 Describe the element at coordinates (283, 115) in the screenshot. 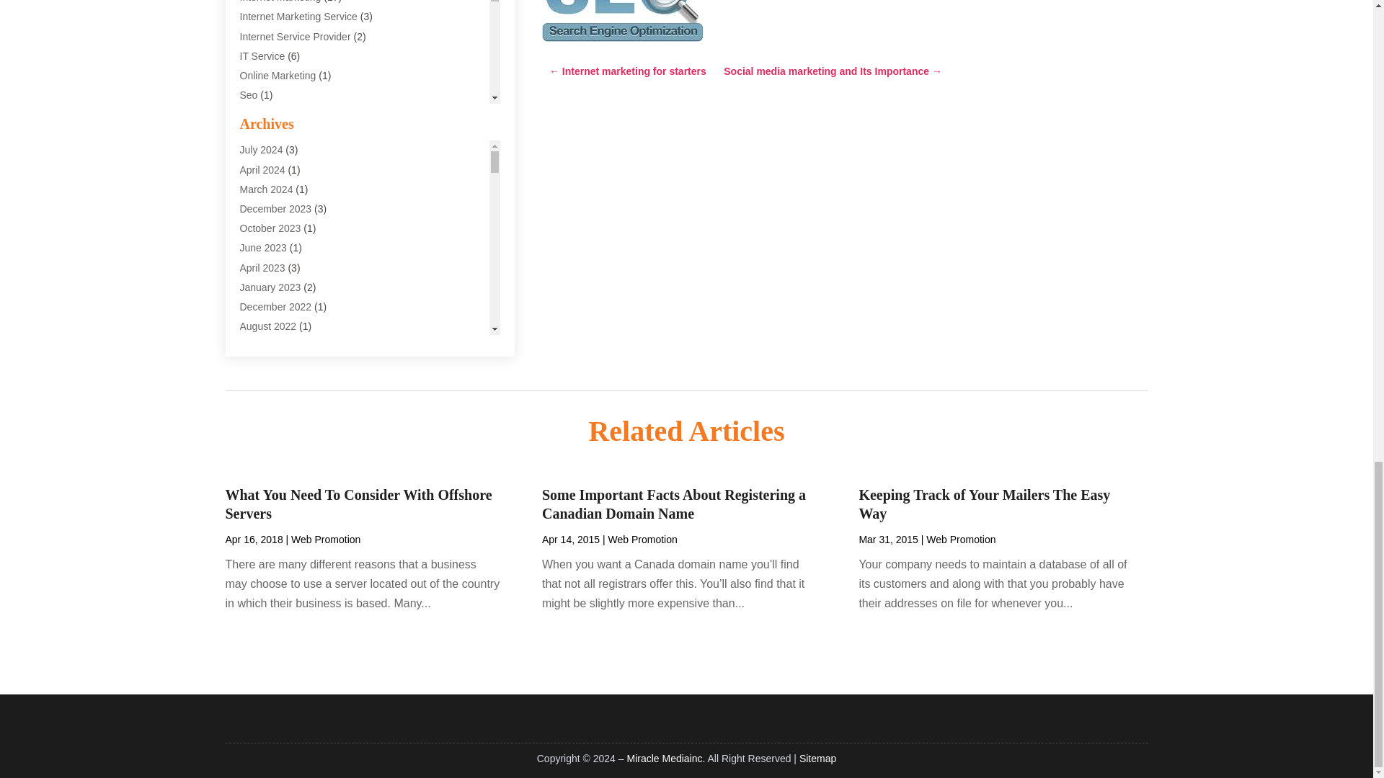

I see `Software Company` at that location.